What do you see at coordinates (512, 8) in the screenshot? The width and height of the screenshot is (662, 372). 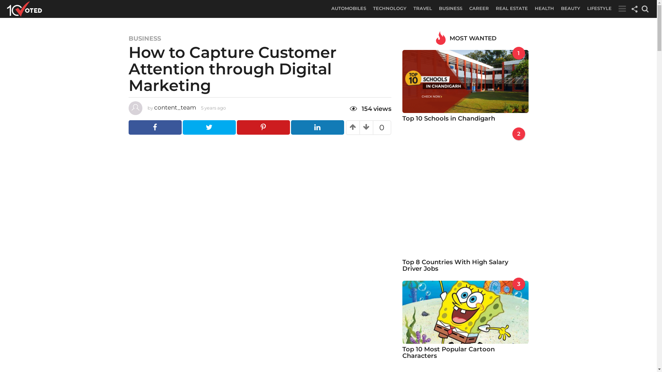 I see `REAL ESTATE` at bounding box center [512, 8].